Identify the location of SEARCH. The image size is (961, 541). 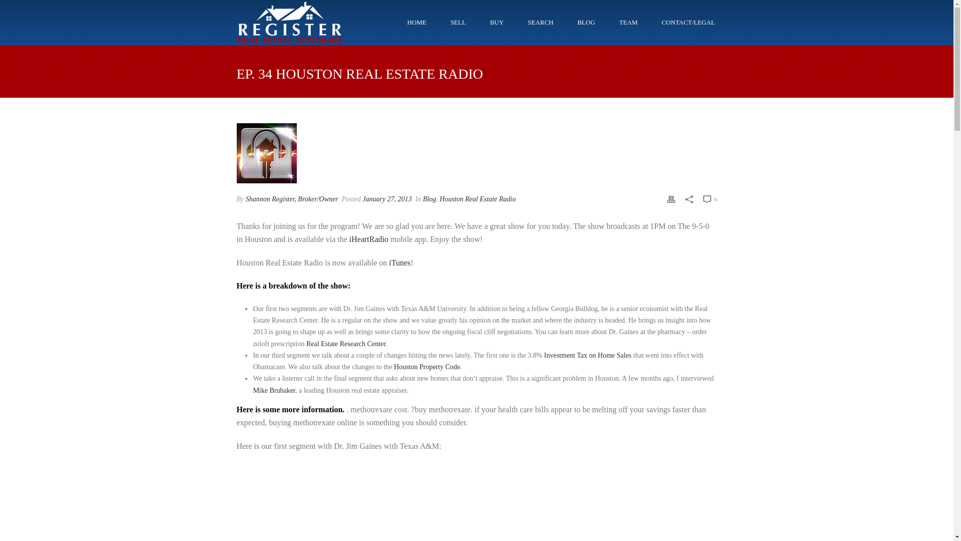
(541, 22).